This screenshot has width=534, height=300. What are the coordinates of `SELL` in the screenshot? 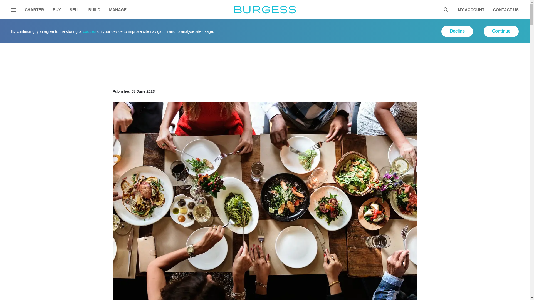 It's located at (75, 10).